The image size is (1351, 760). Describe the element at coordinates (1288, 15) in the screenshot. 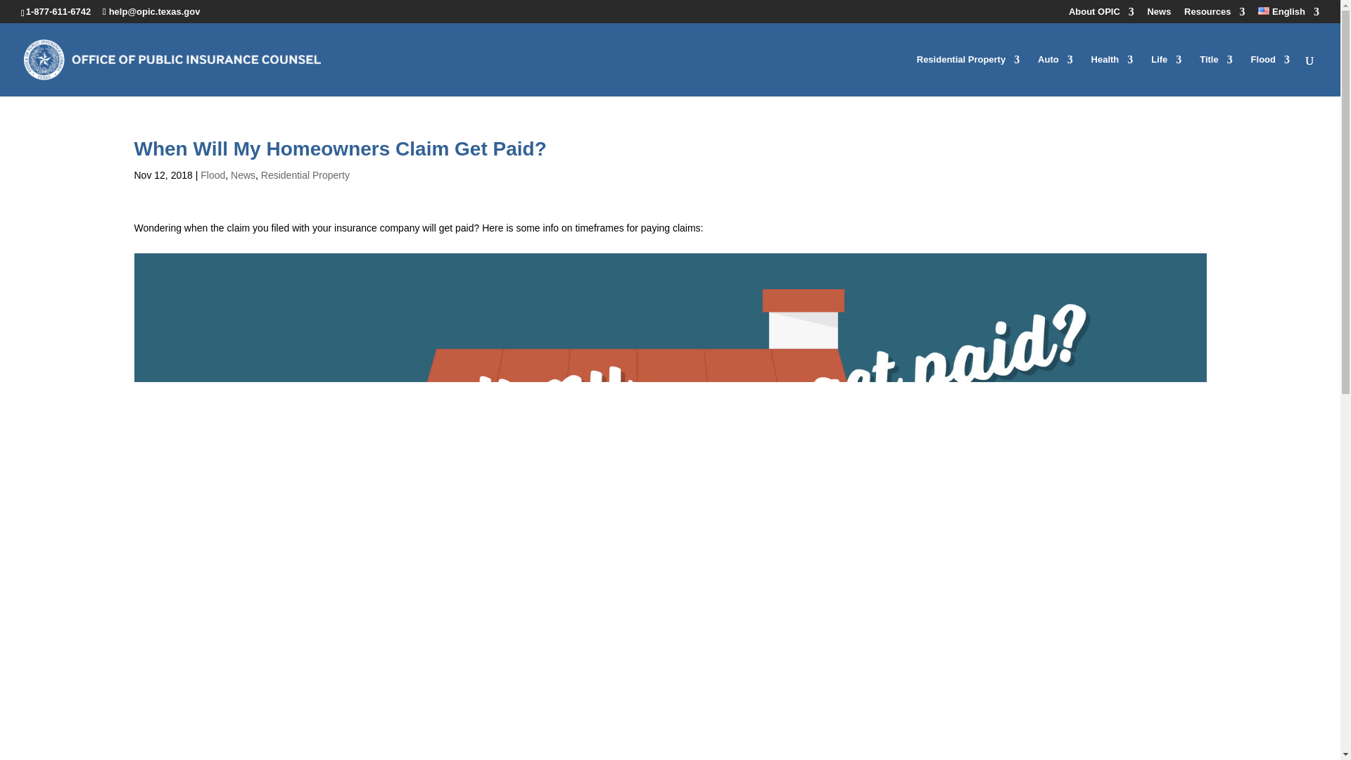

I see `English` at that location.